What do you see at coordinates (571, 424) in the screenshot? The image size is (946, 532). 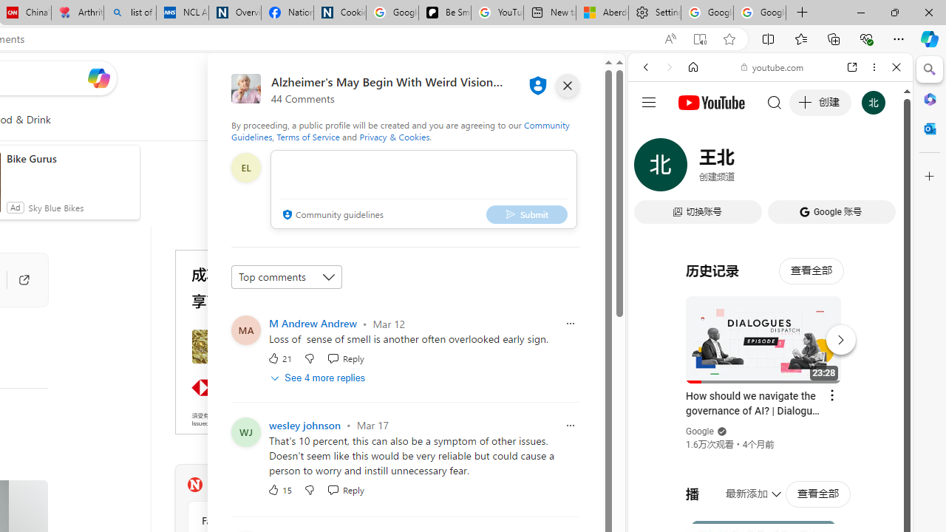 I see `Report comment` at bounding box center [571, 424].